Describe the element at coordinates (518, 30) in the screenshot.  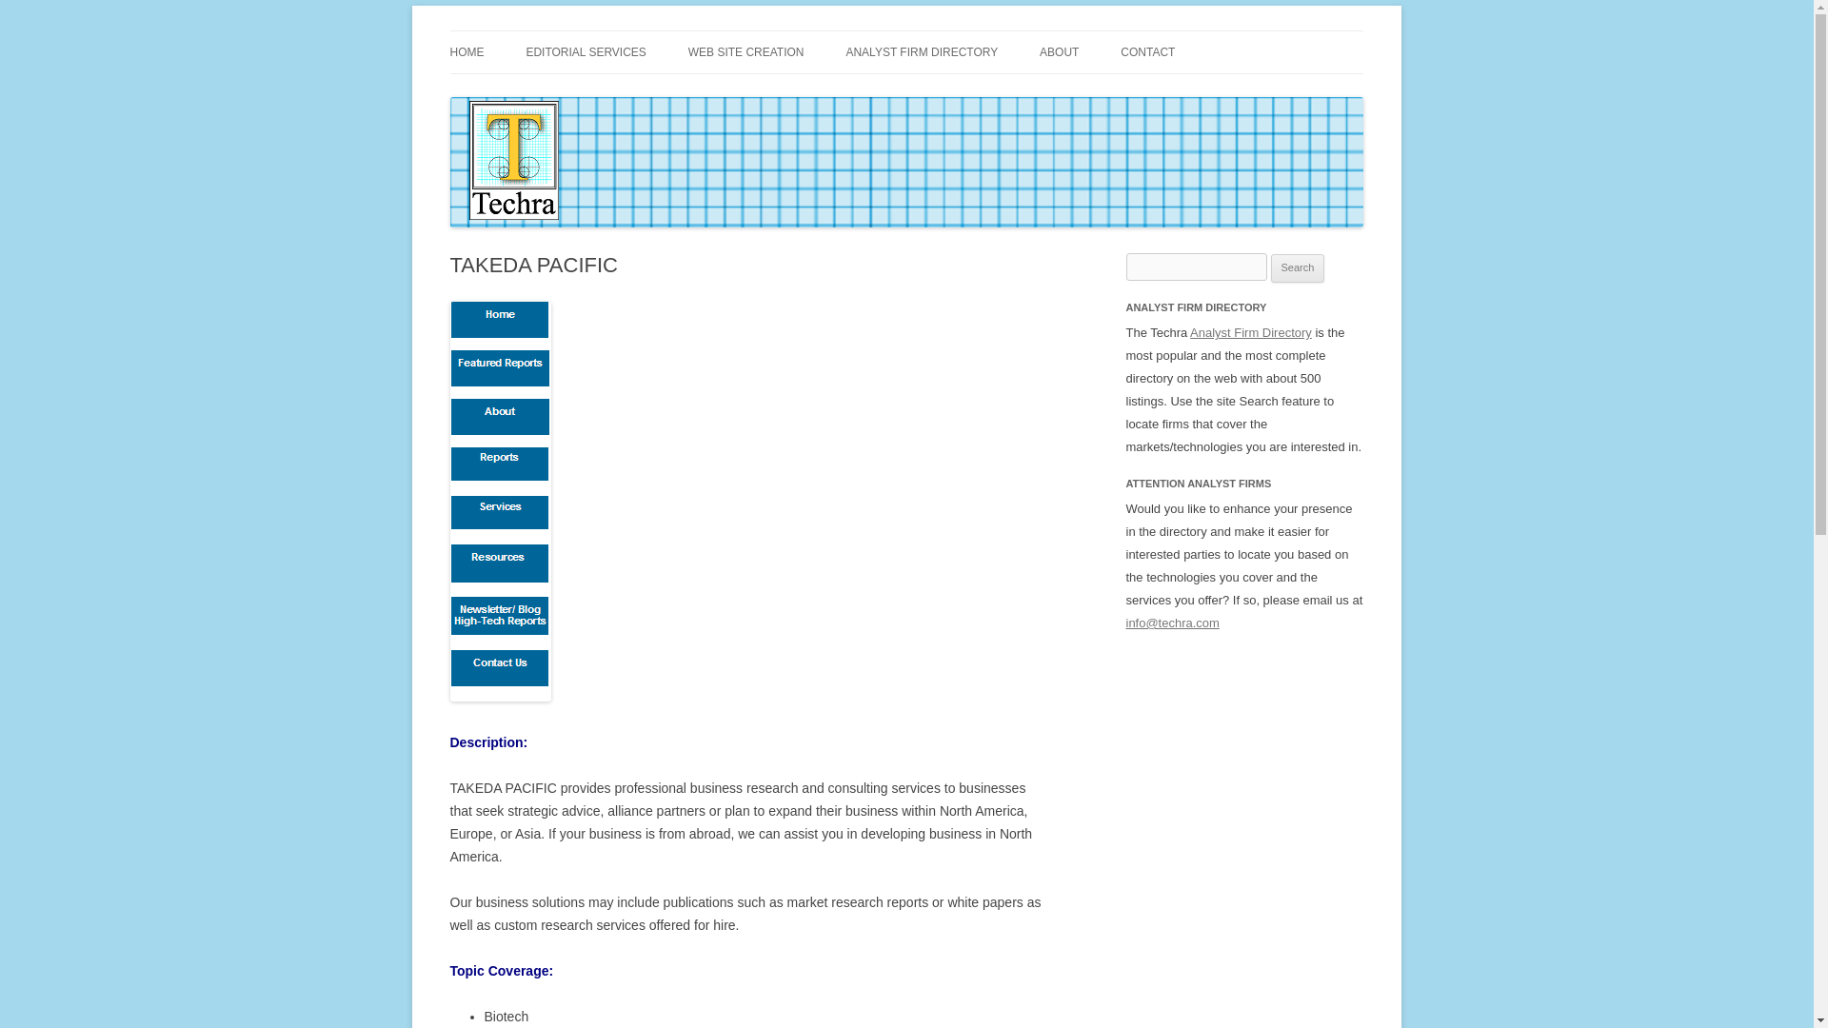
I see `Techra.com` at that location.